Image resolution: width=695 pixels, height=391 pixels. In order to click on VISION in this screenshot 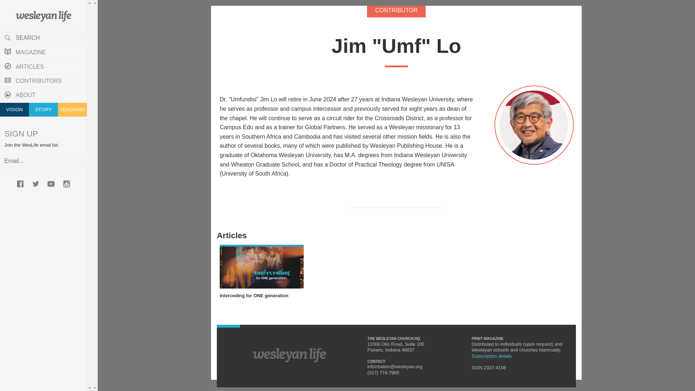, I will do `click(14, 109)`.